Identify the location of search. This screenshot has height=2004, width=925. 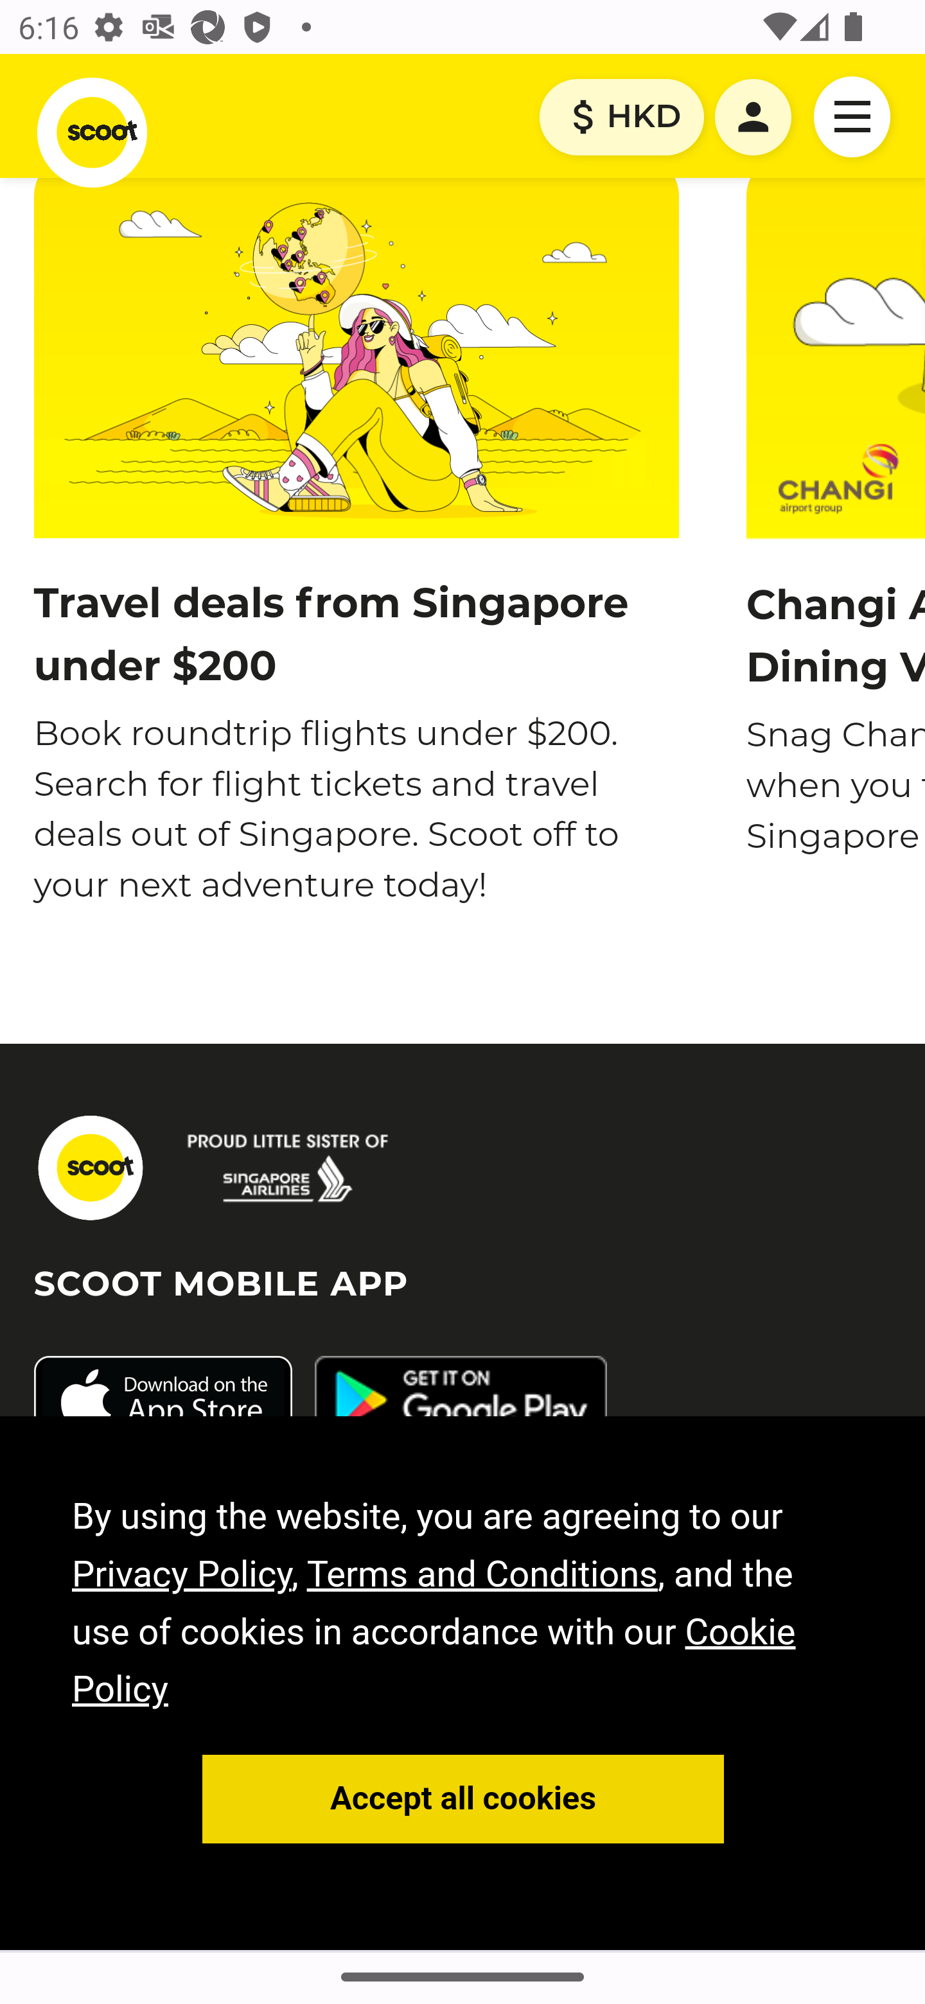
(288, 1168).